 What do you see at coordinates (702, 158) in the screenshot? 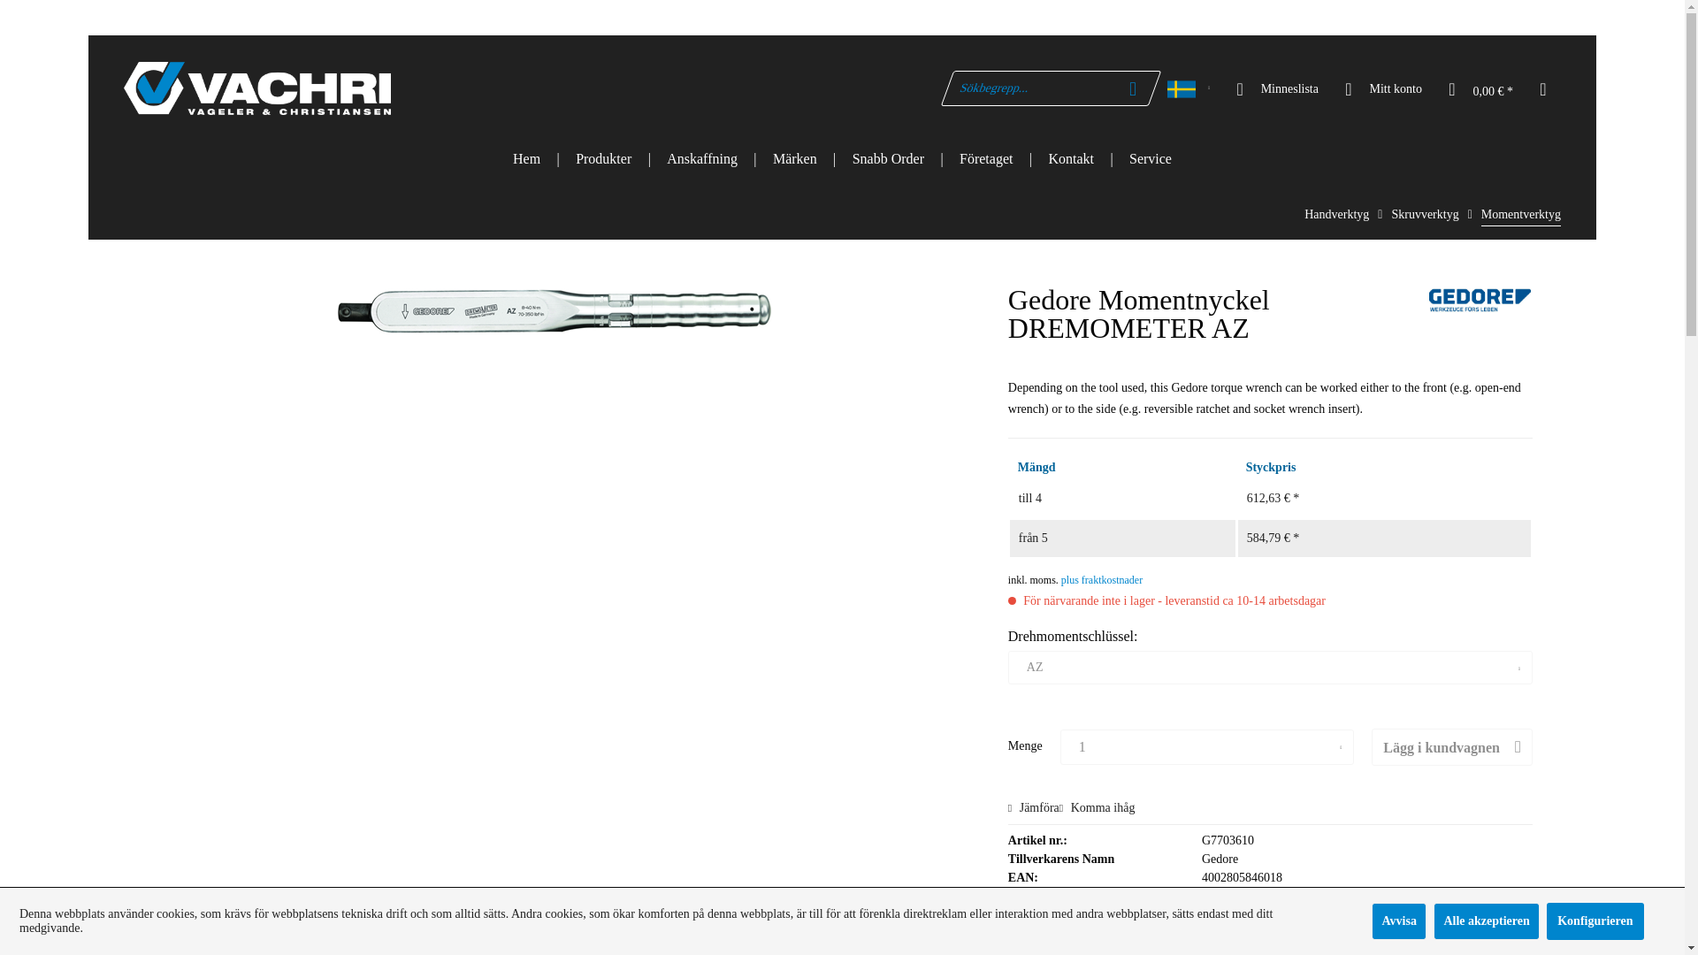
I see `Anskaffning` at bounding box center [702, 158].